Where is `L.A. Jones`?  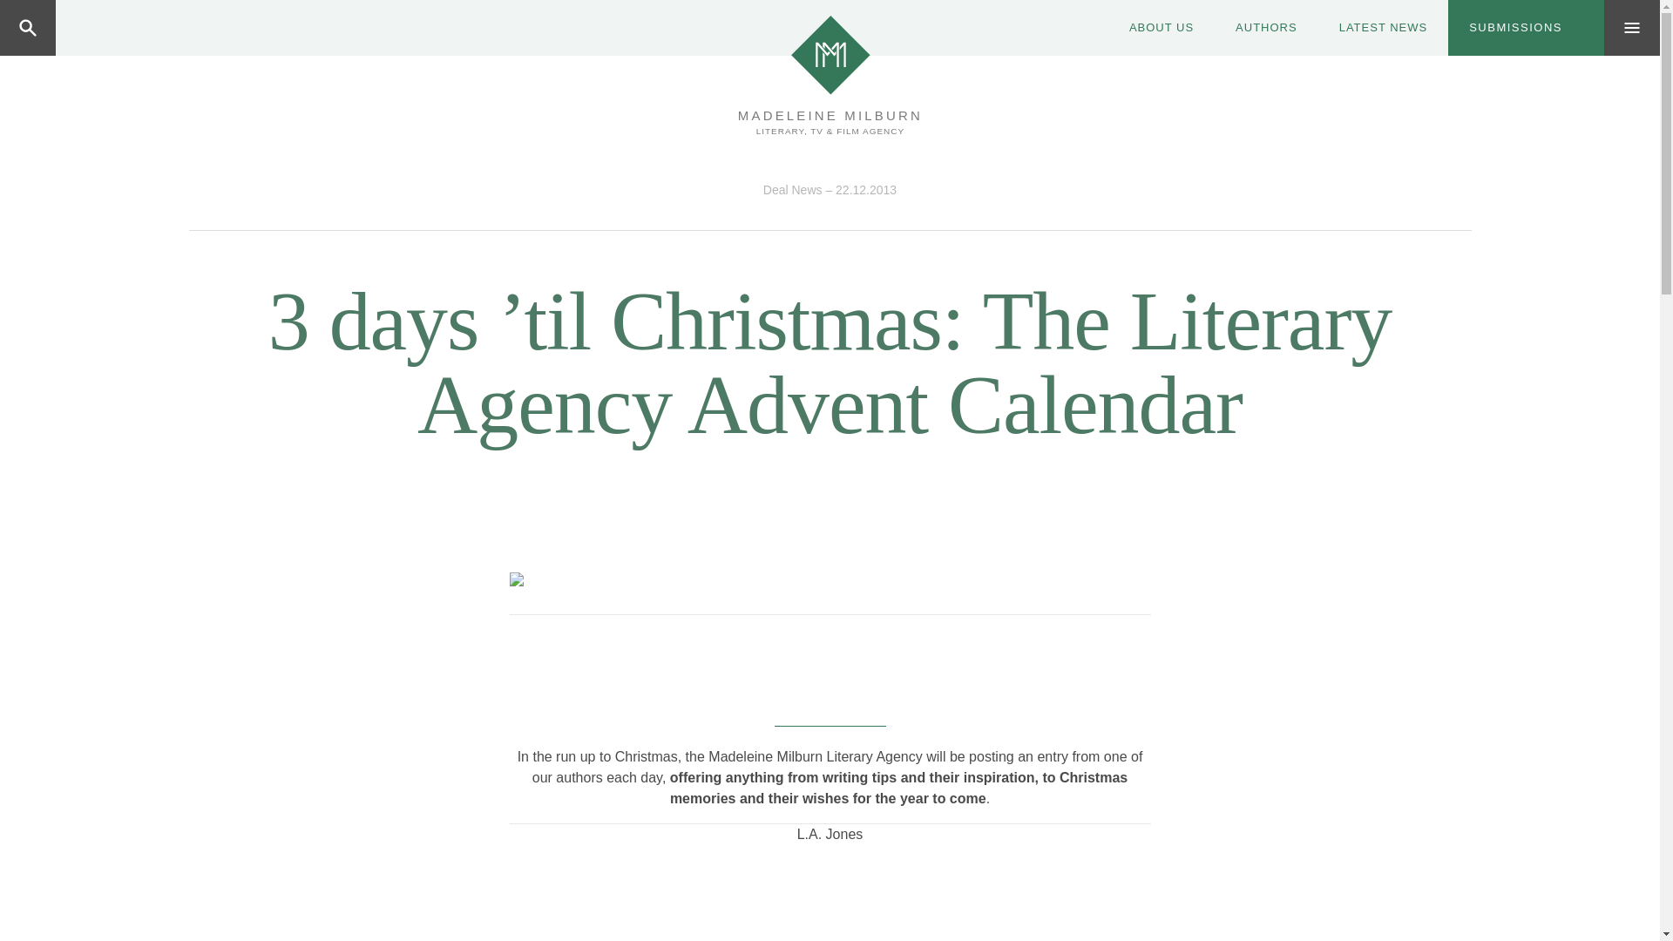 L.A. Jones is located at coordinates (829, 900).